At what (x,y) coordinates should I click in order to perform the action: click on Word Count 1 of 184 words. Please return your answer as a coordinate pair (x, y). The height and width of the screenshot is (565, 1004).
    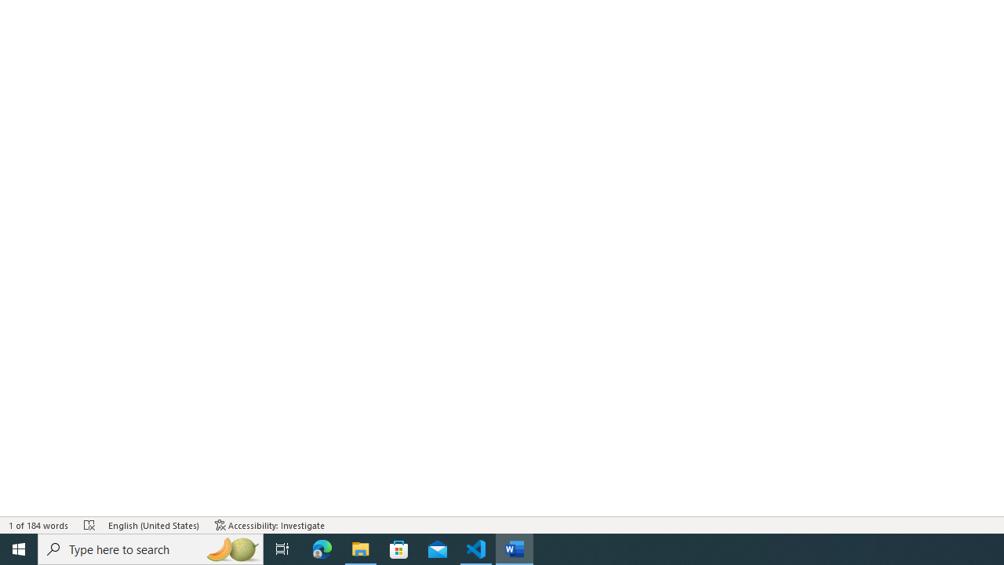
    Looking at the image, I should click on (39, 524).